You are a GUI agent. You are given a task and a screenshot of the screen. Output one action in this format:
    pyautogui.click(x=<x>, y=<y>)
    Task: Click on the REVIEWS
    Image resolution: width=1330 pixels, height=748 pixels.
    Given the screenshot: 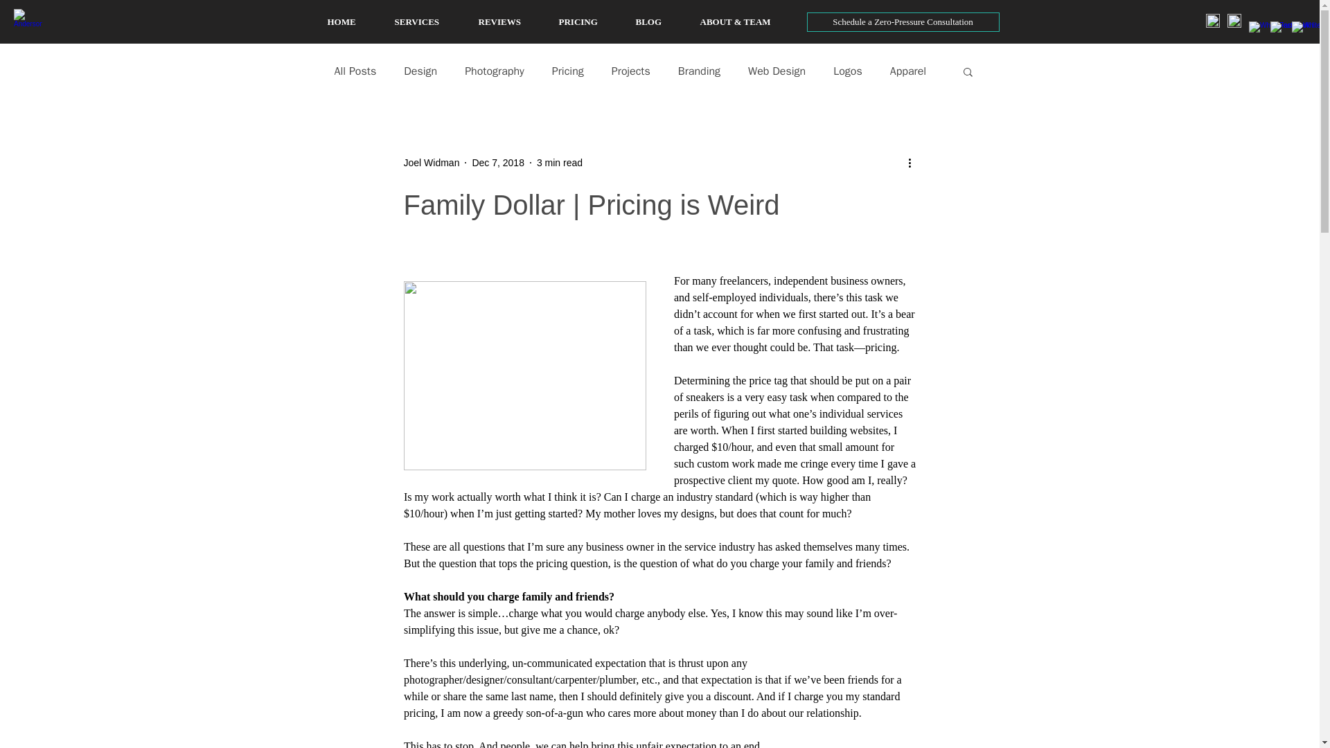 What is the action you would take?
    pyautogui.click(x=511, y=22)
    